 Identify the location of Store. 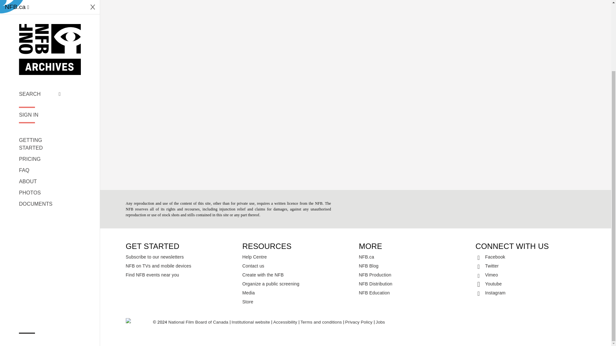
(297, 301).